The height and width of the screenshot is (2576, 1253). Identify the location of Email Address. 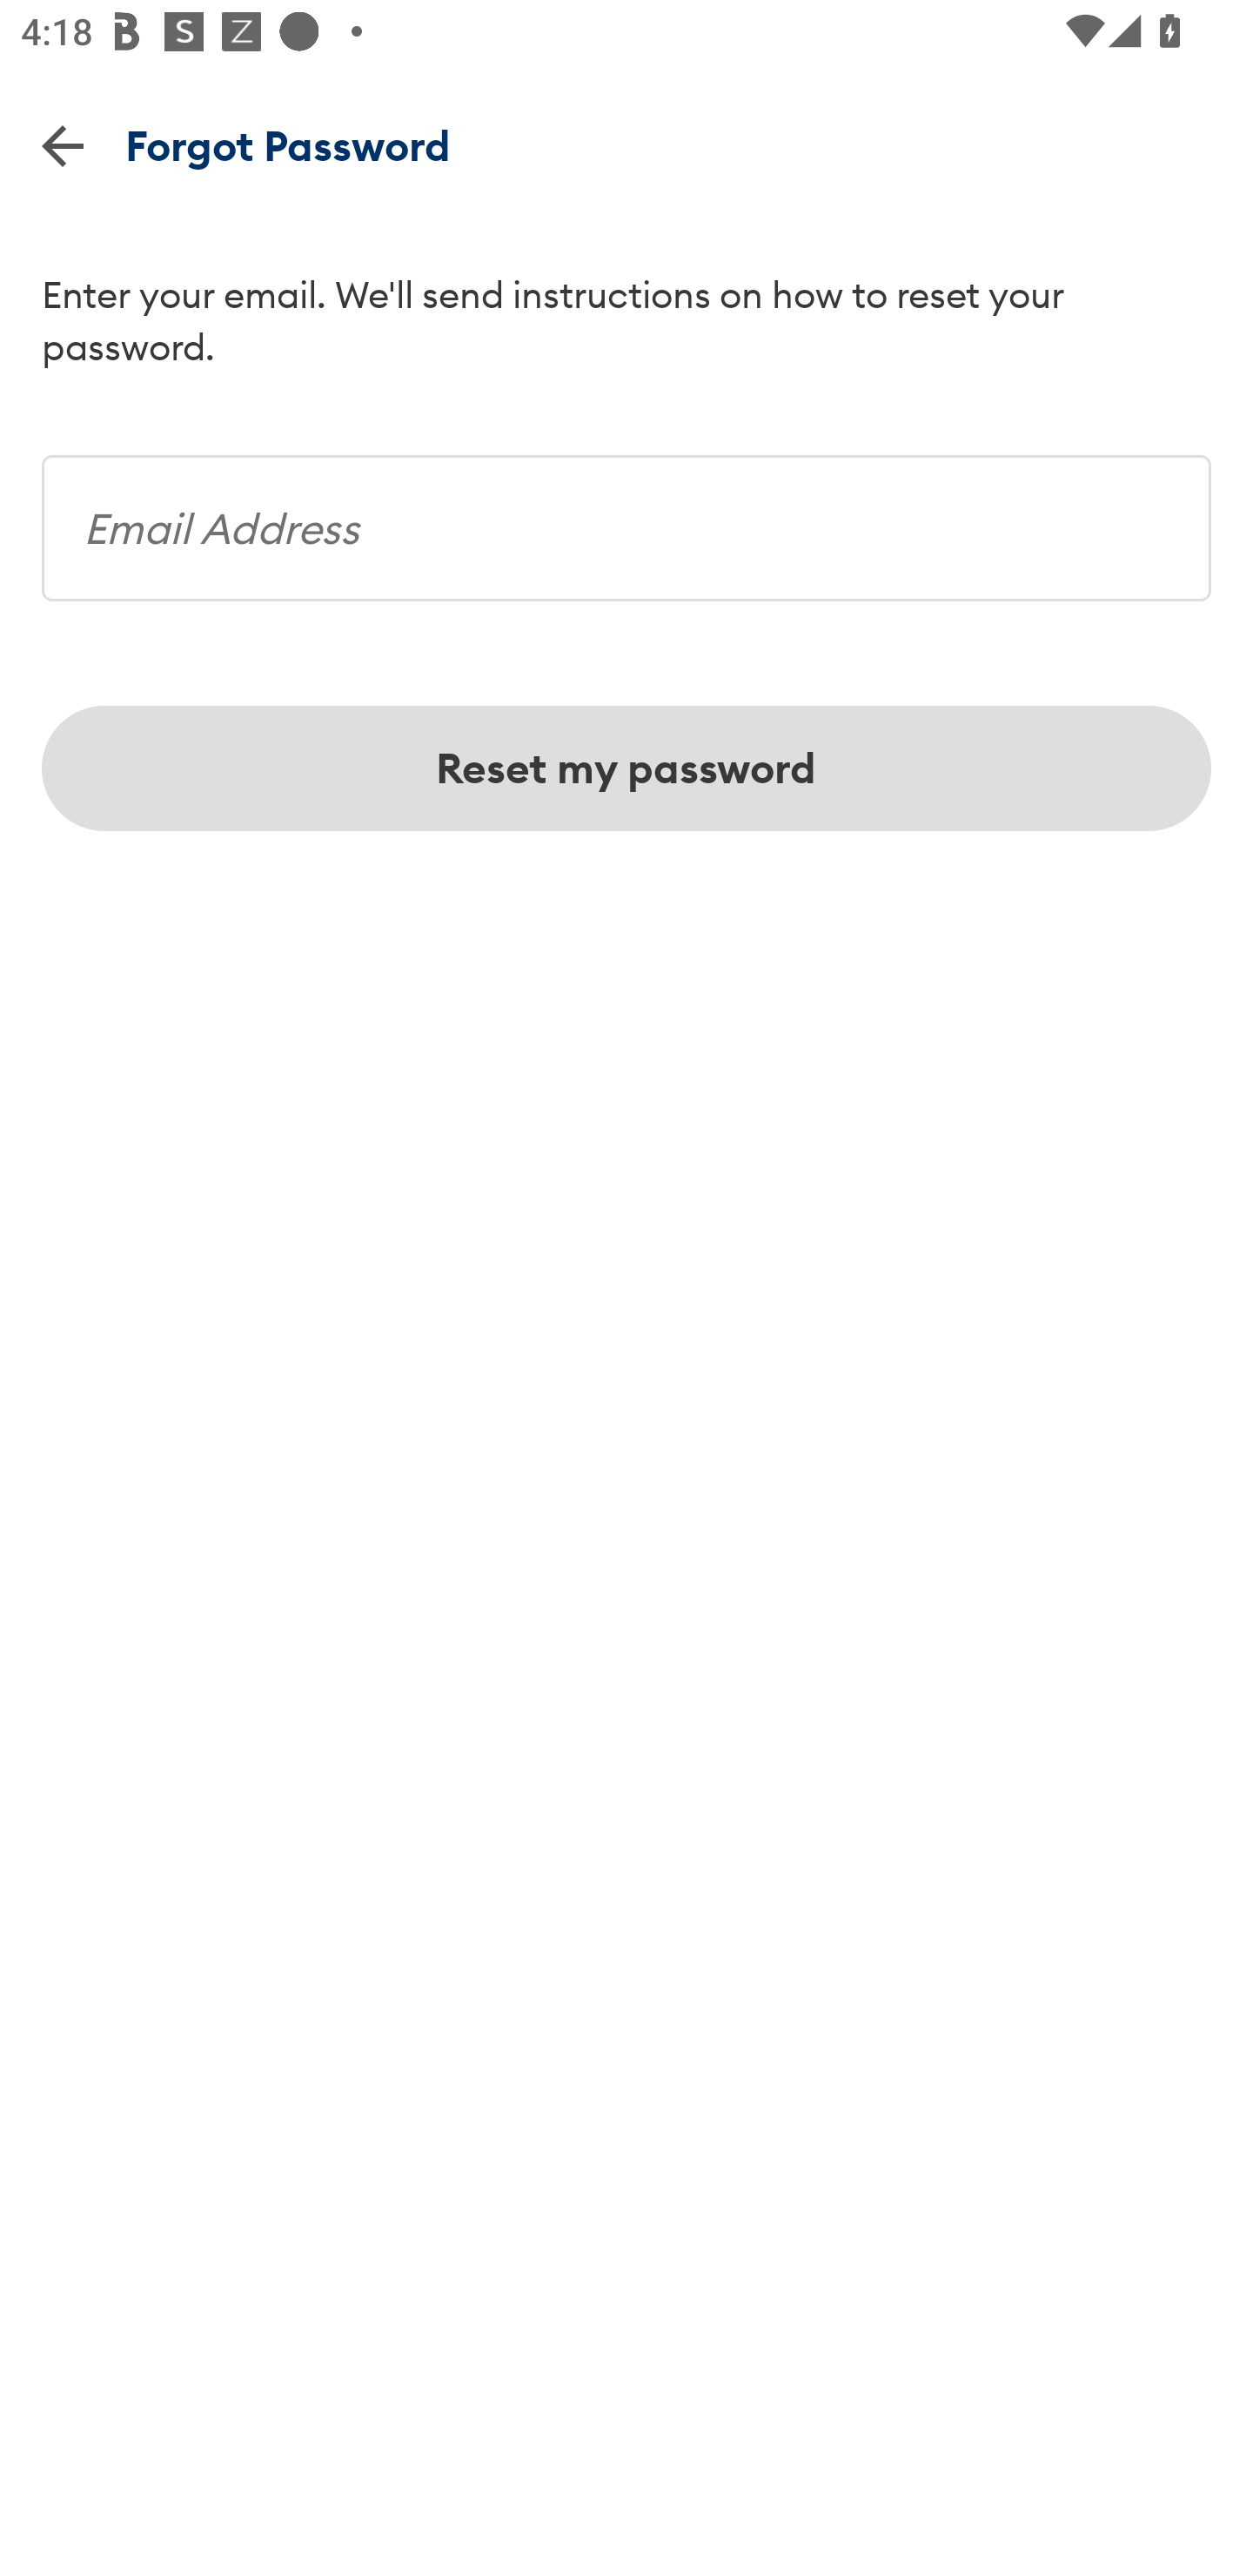
(626, 517).